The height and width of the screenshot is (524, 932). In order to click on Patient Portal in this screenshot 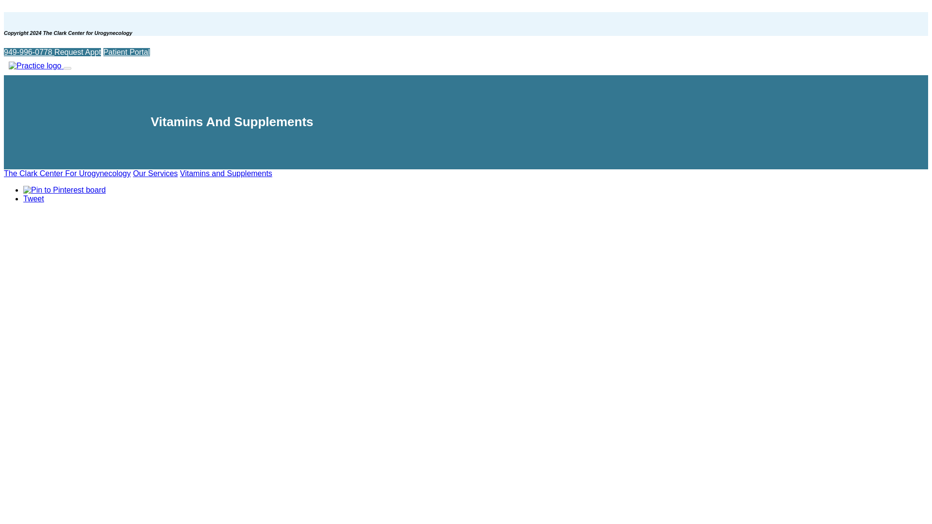, I will do `click(127, 52)`.